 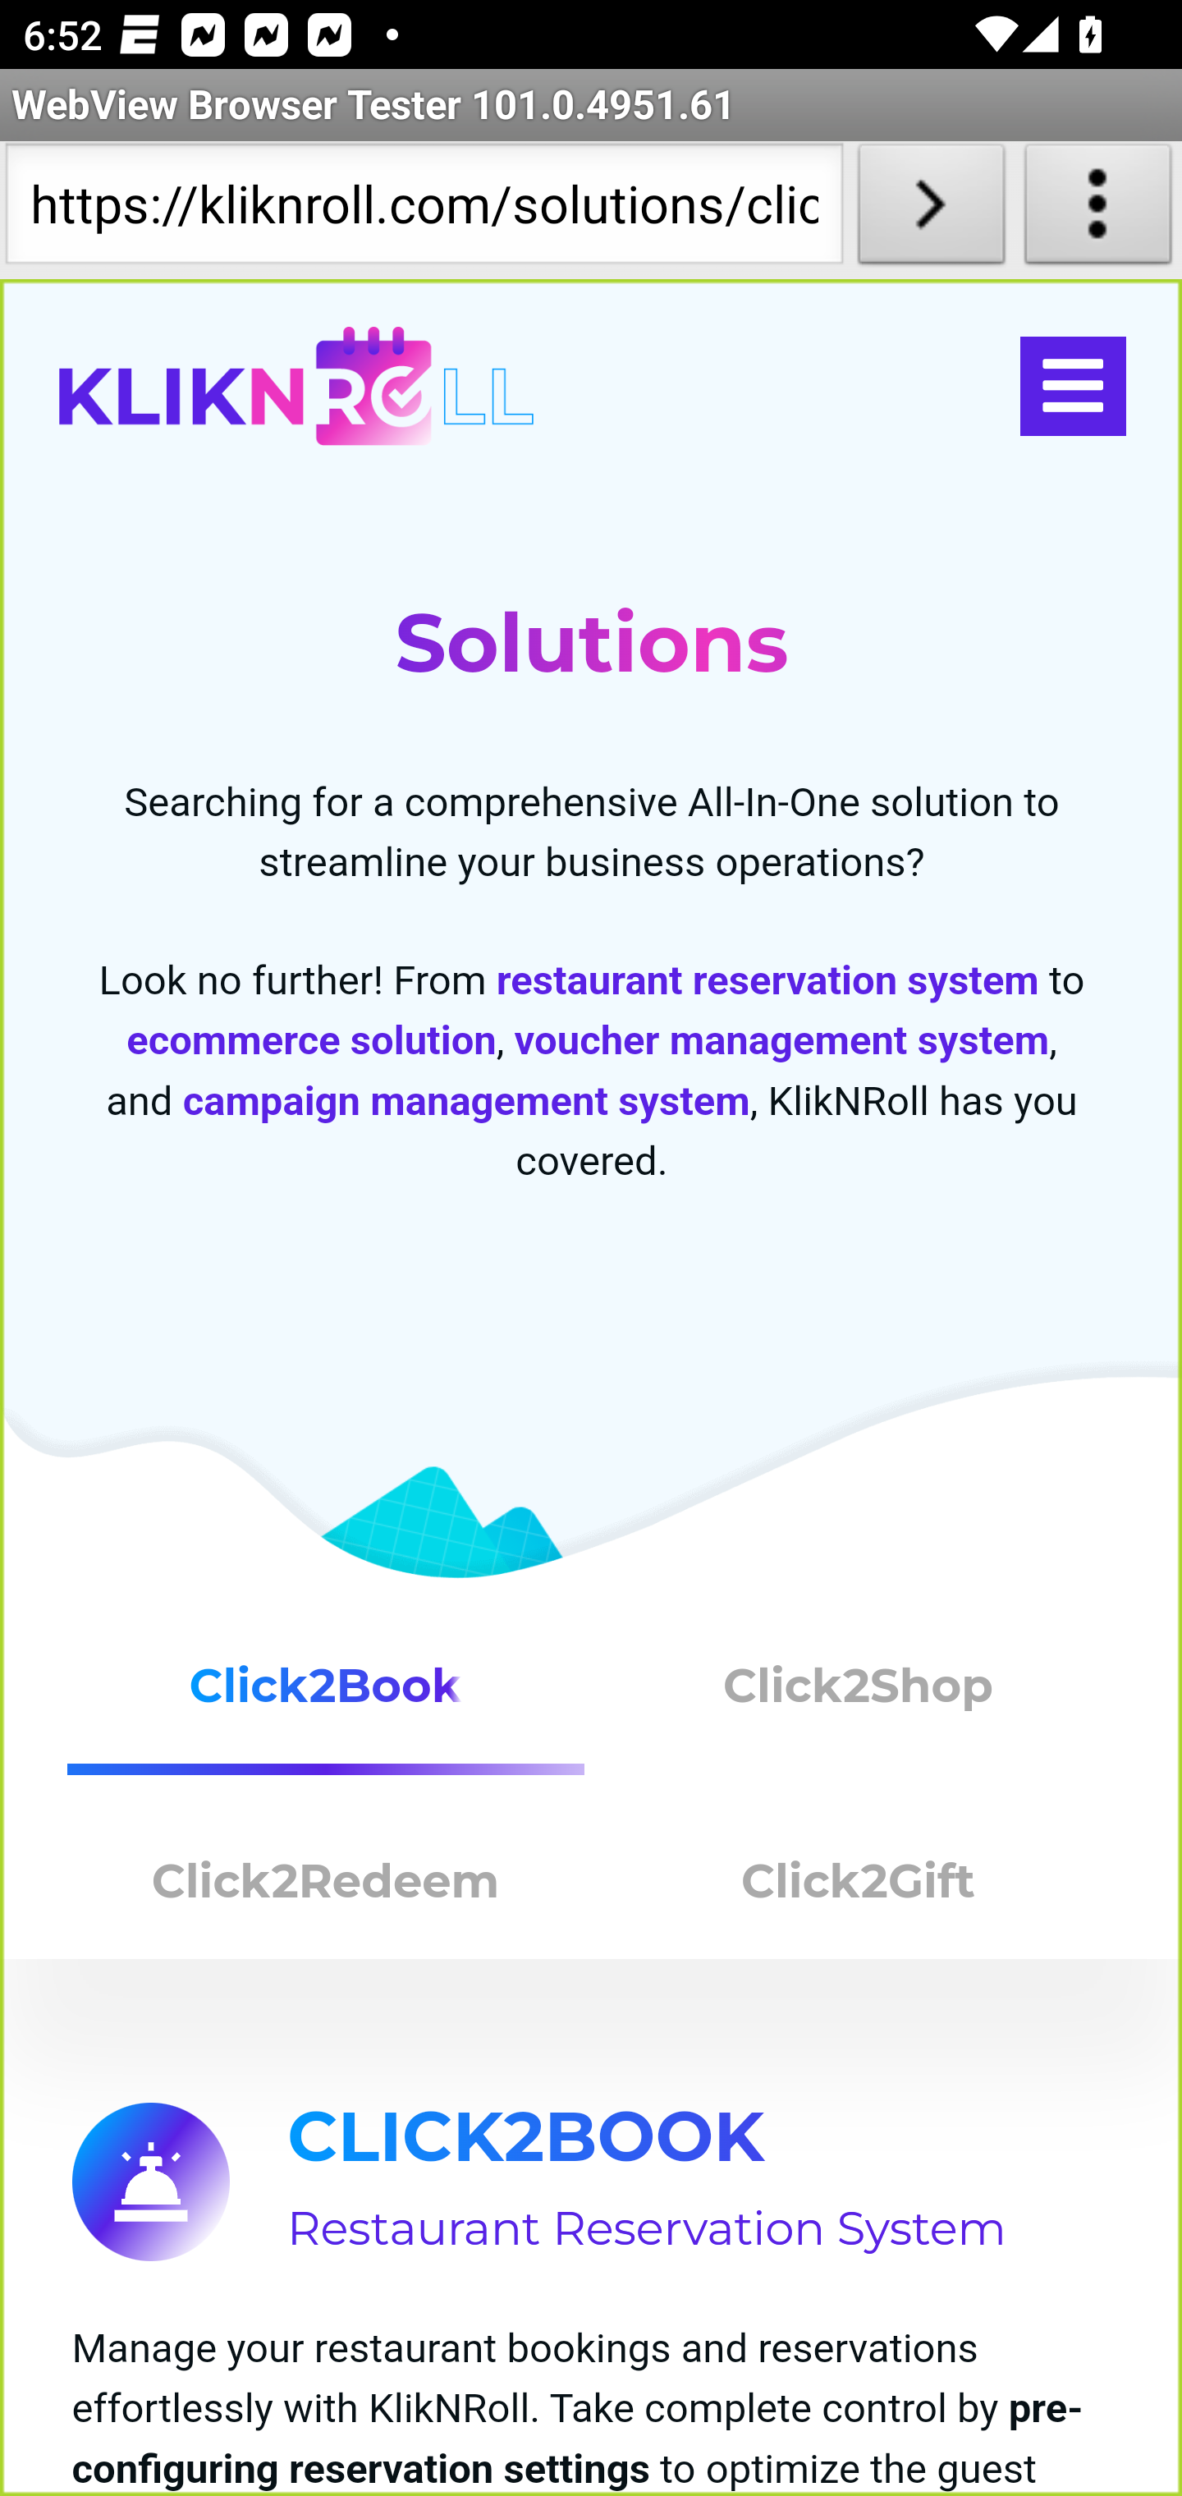 What do you see at coordinates (931, 210) in the screenshot?
I see `Load URL` at bounding box center [931, 210].